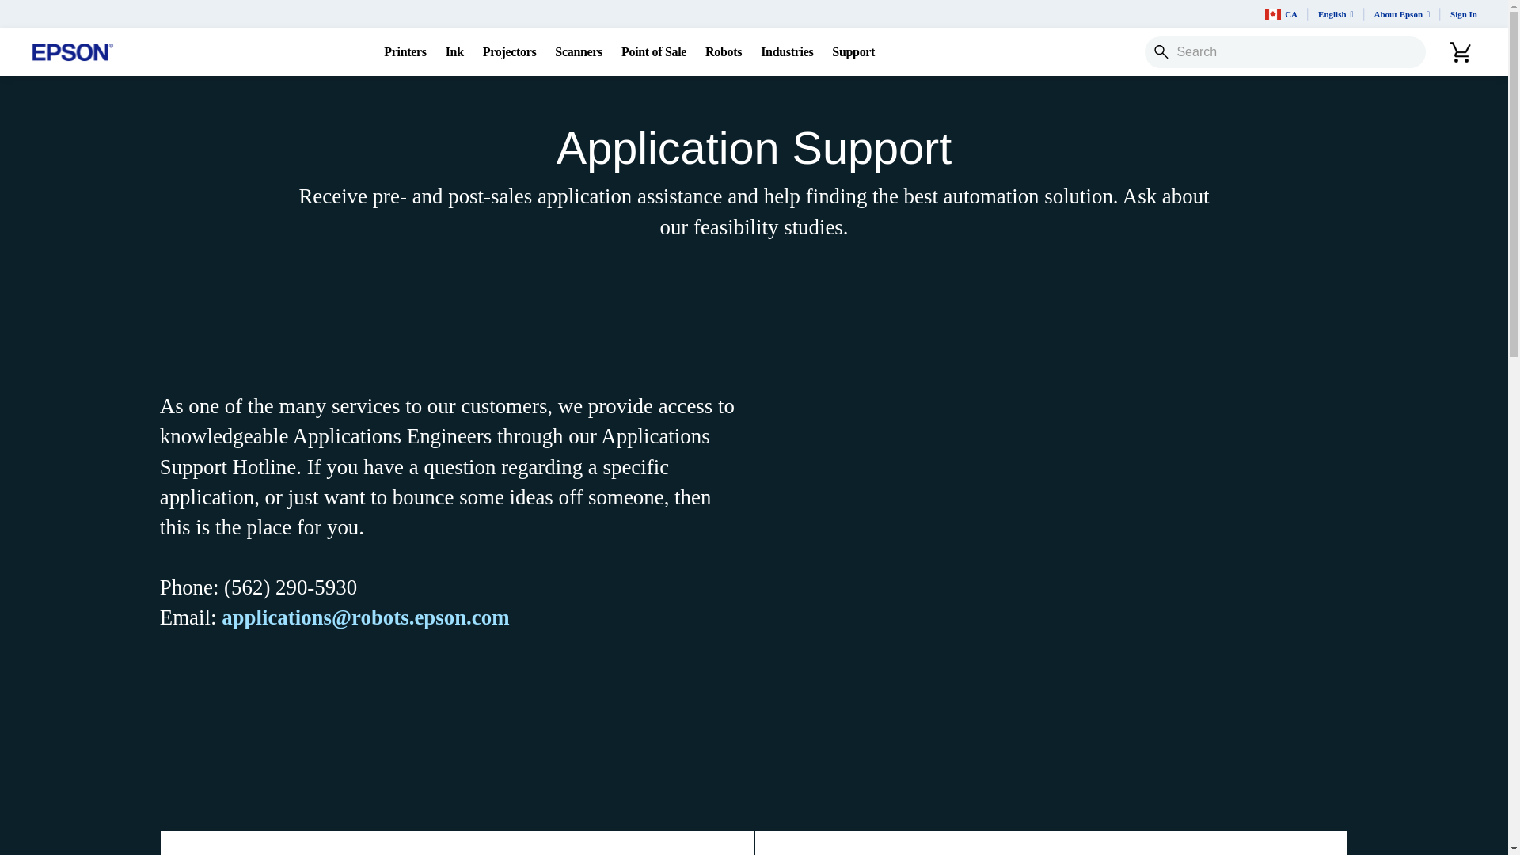 The width and height of the screenshot is (1520, 855). I want to click on Epson Logo, so click(73, 52).